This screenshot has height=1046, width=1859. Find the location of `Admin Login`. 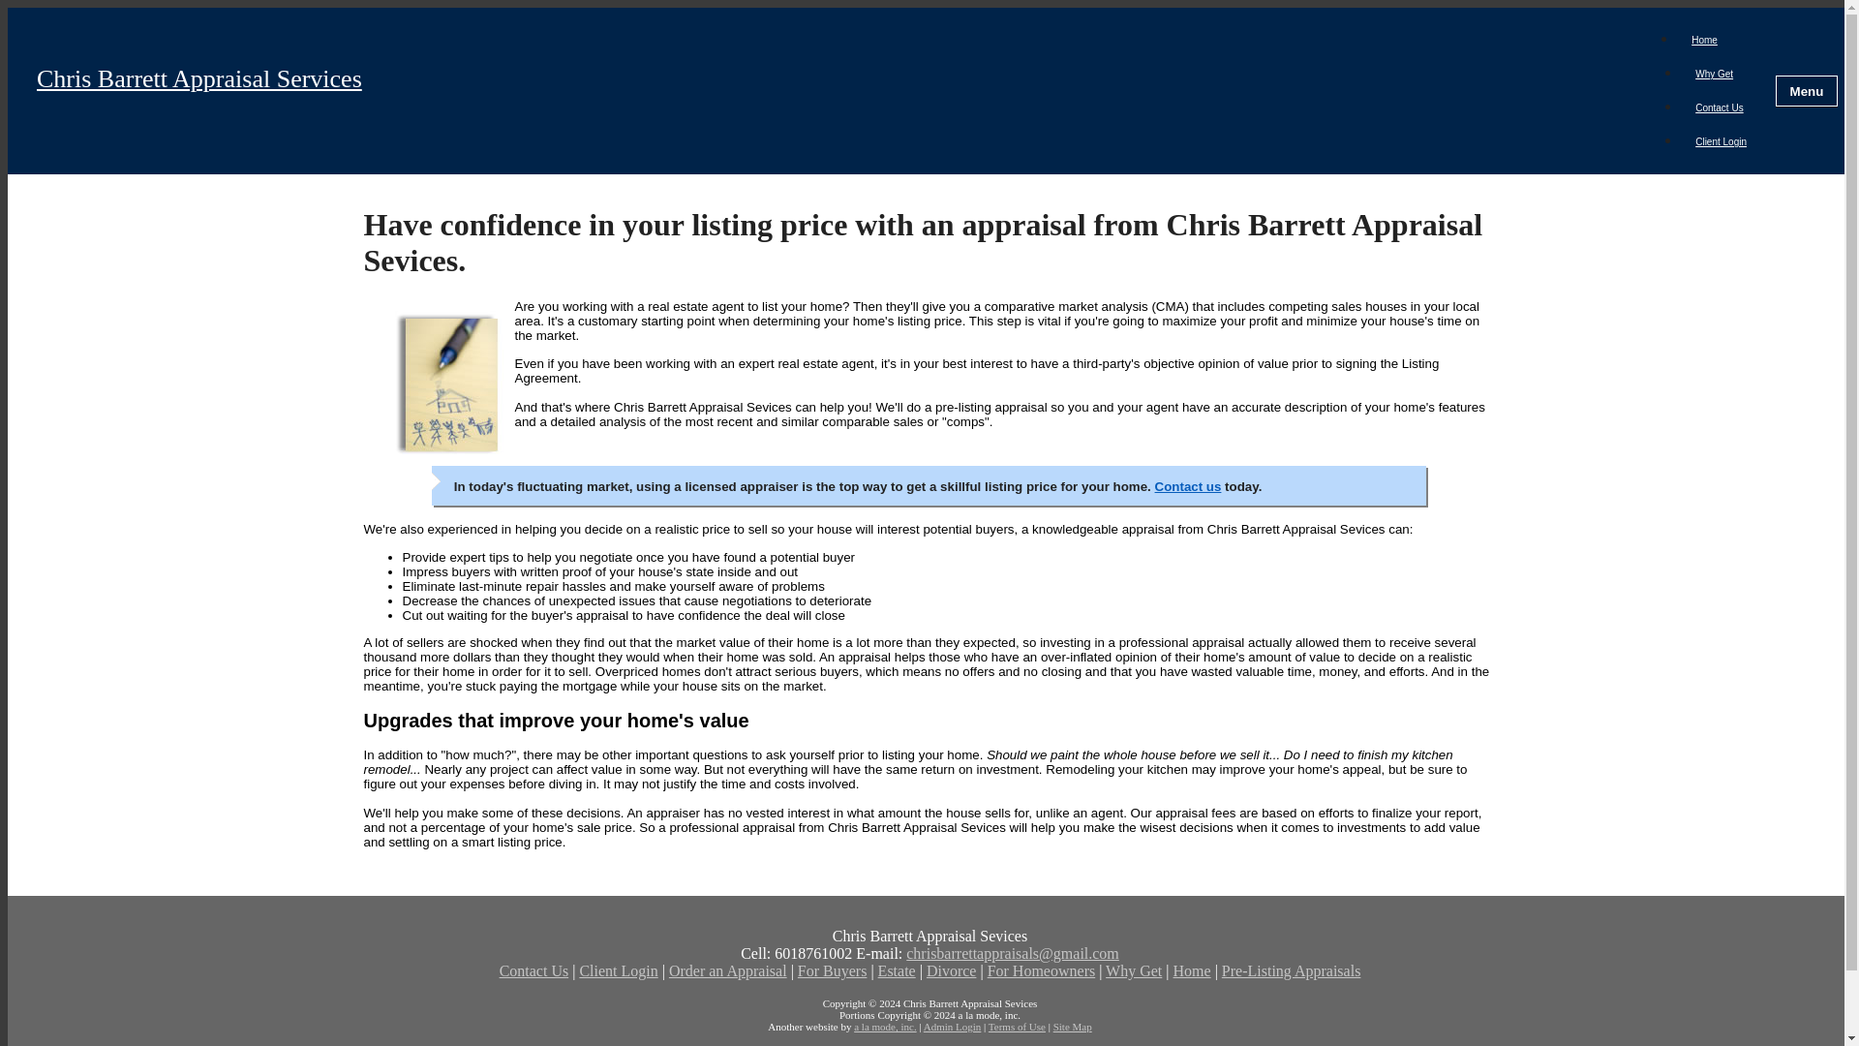

Admin Login is located at coordinates (953, 1027).